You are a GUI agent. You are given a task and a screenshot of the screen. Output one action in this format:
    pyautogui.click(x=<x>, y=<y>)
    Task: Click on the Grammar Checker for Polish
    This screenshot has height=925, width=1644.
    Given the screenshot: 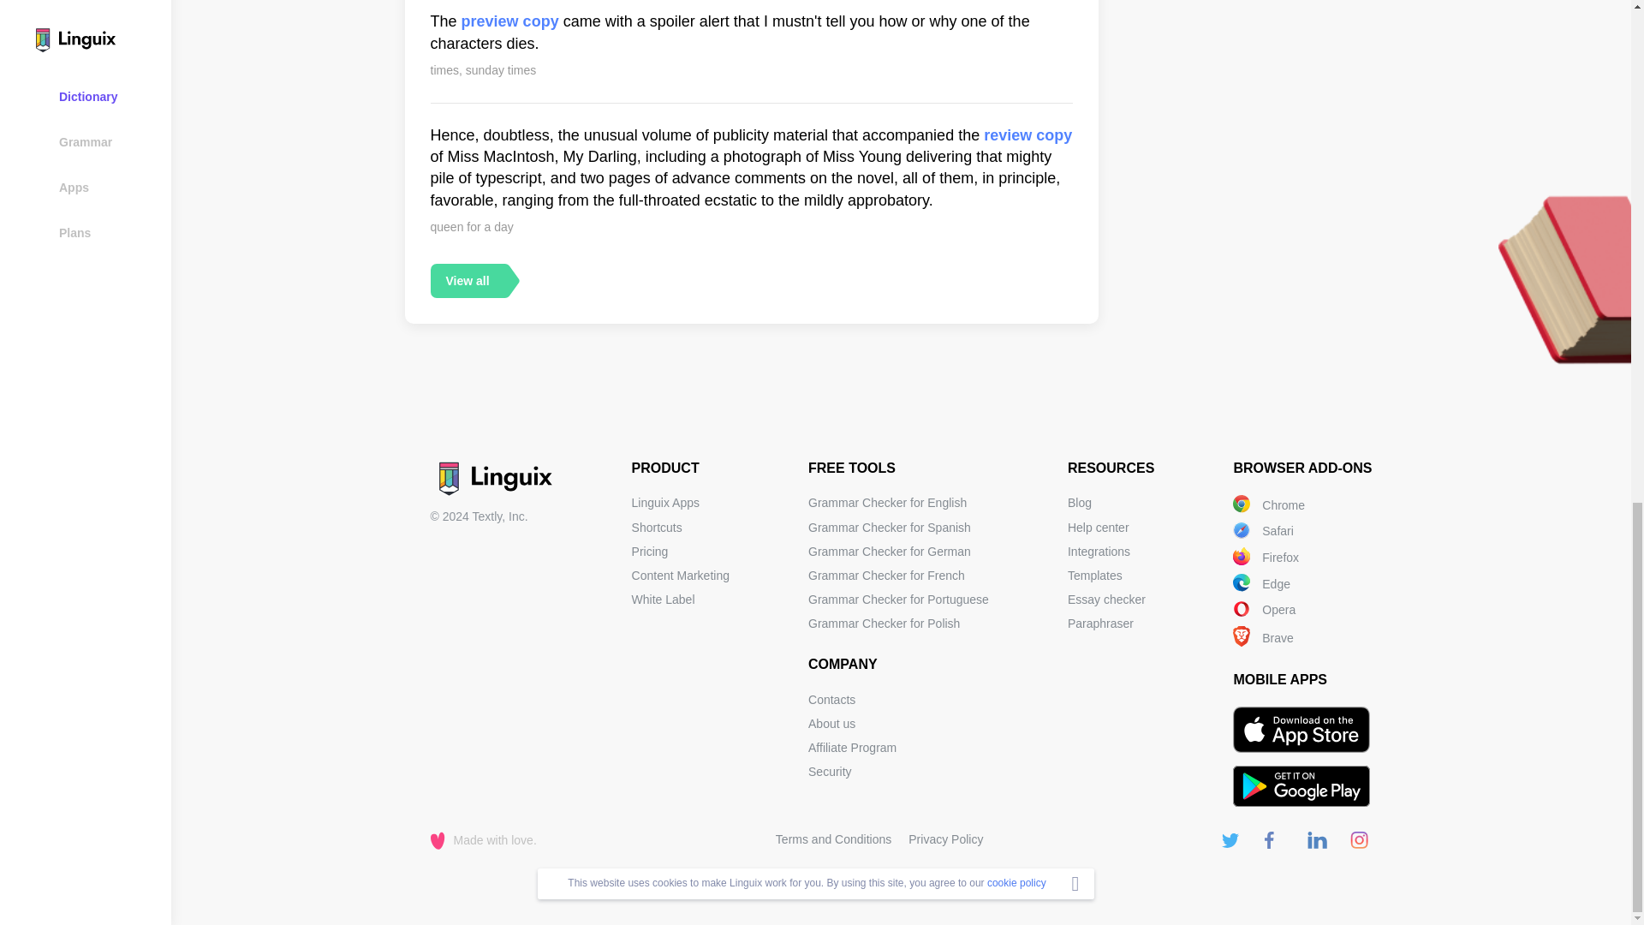 What is the action you would take?
    pyautogui.click(x=884, y=624)
    